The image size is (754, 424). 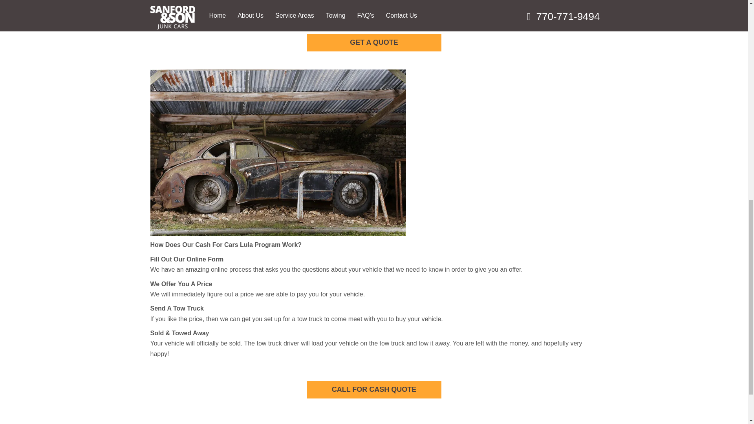 What do you see at coordinates (374, 389) in the screenshot?
I see `CALL FOR CASH QUOTE` at bounding box center [374, 389].